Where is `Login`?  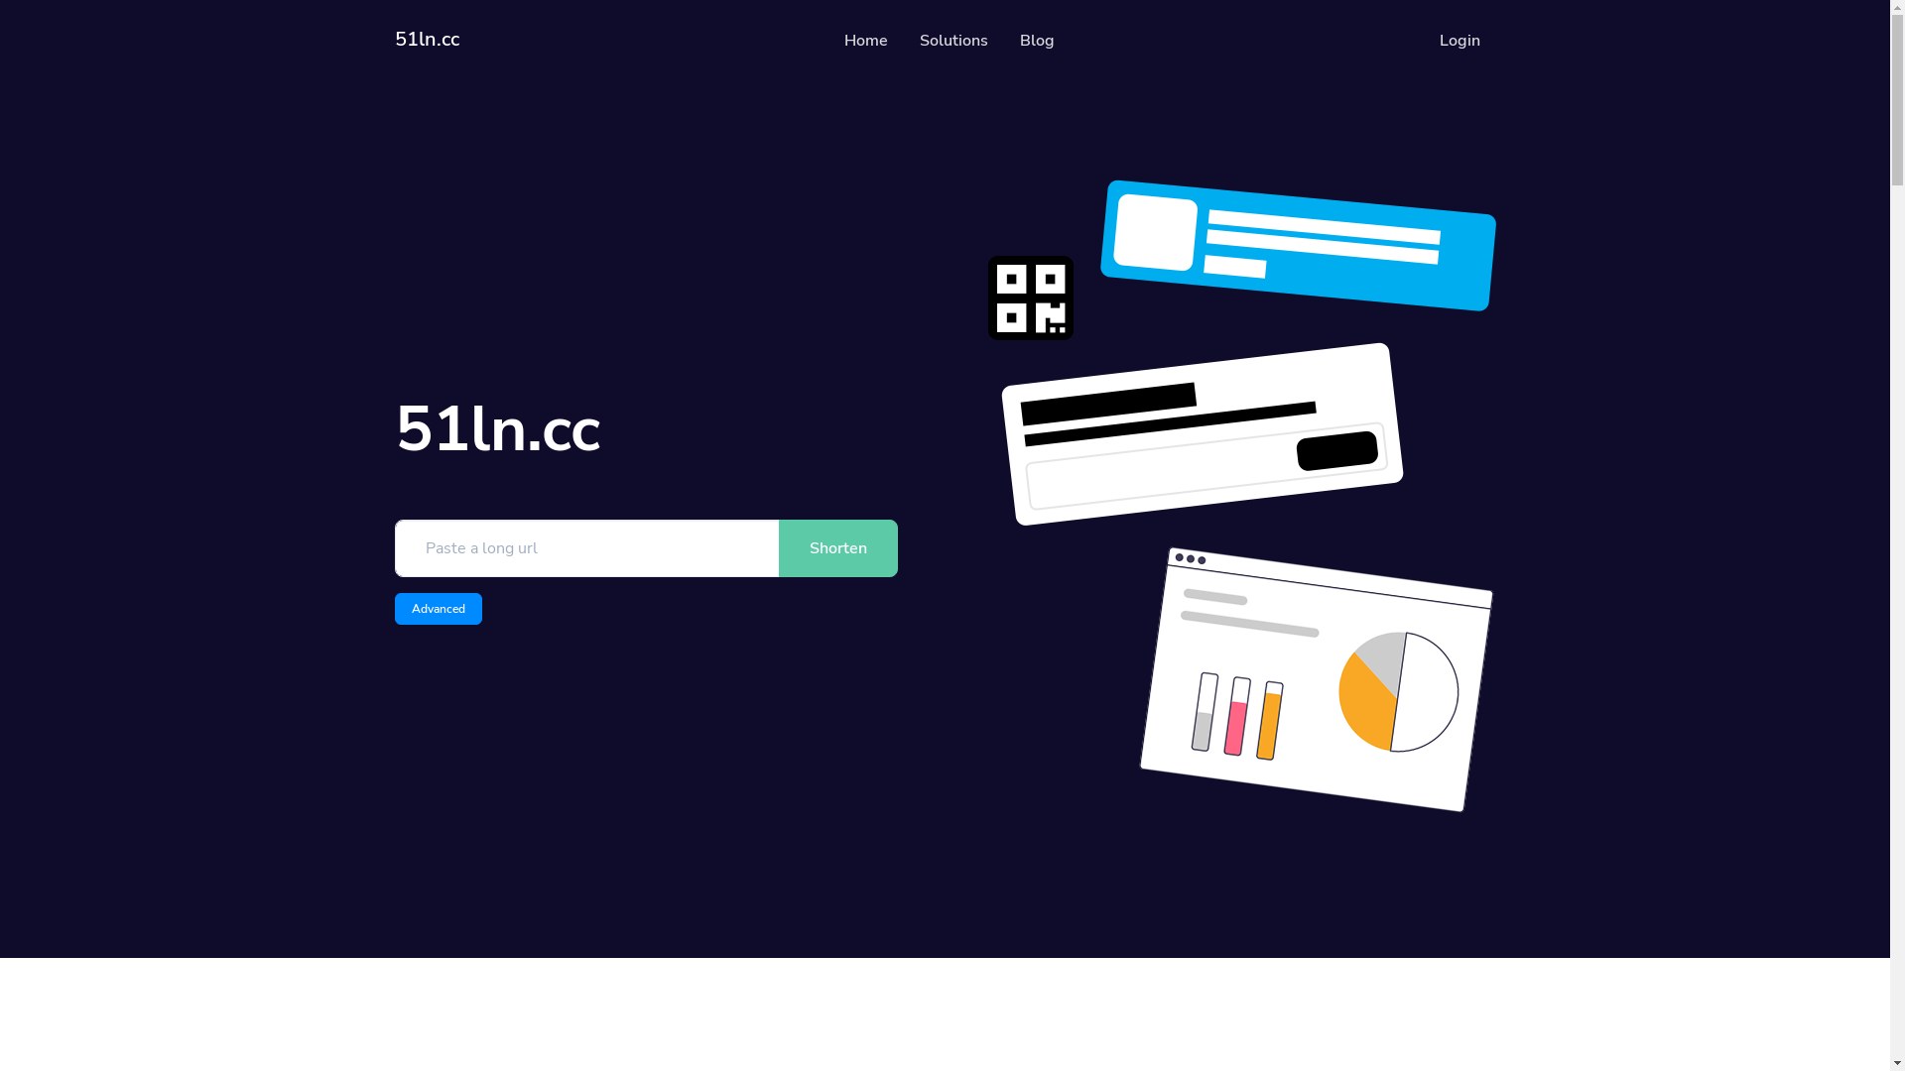
Login is located at coordinates (1459, 42).